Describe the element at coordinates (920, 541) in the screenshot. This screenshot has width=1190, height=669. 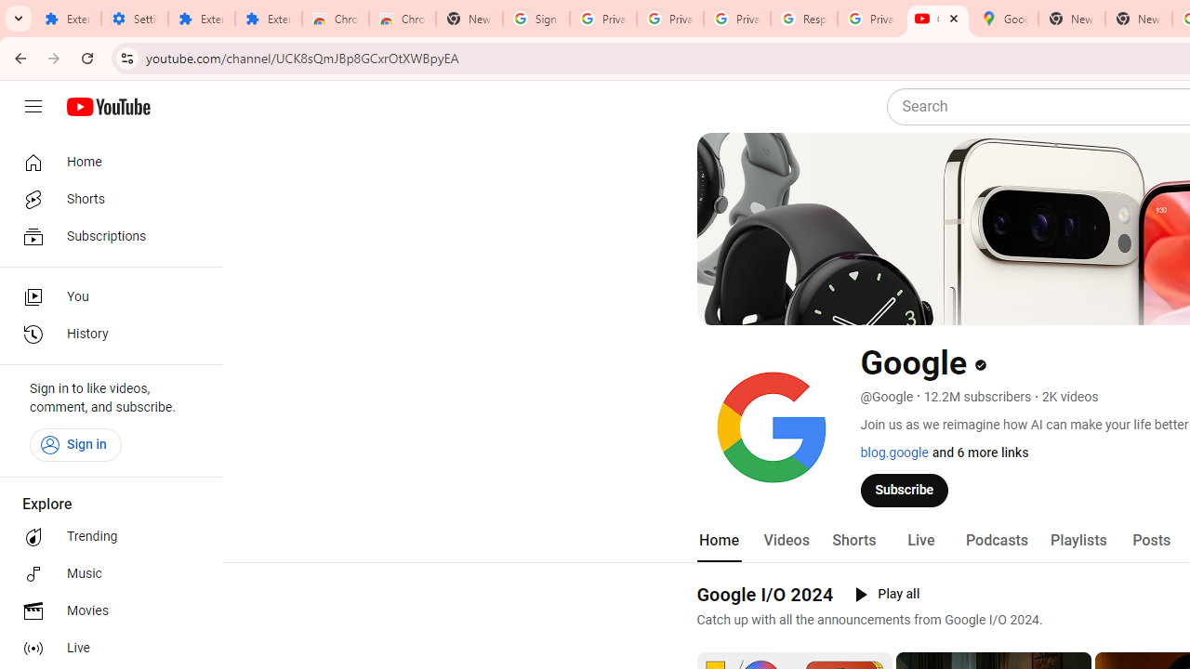
I see `Live` at that location.